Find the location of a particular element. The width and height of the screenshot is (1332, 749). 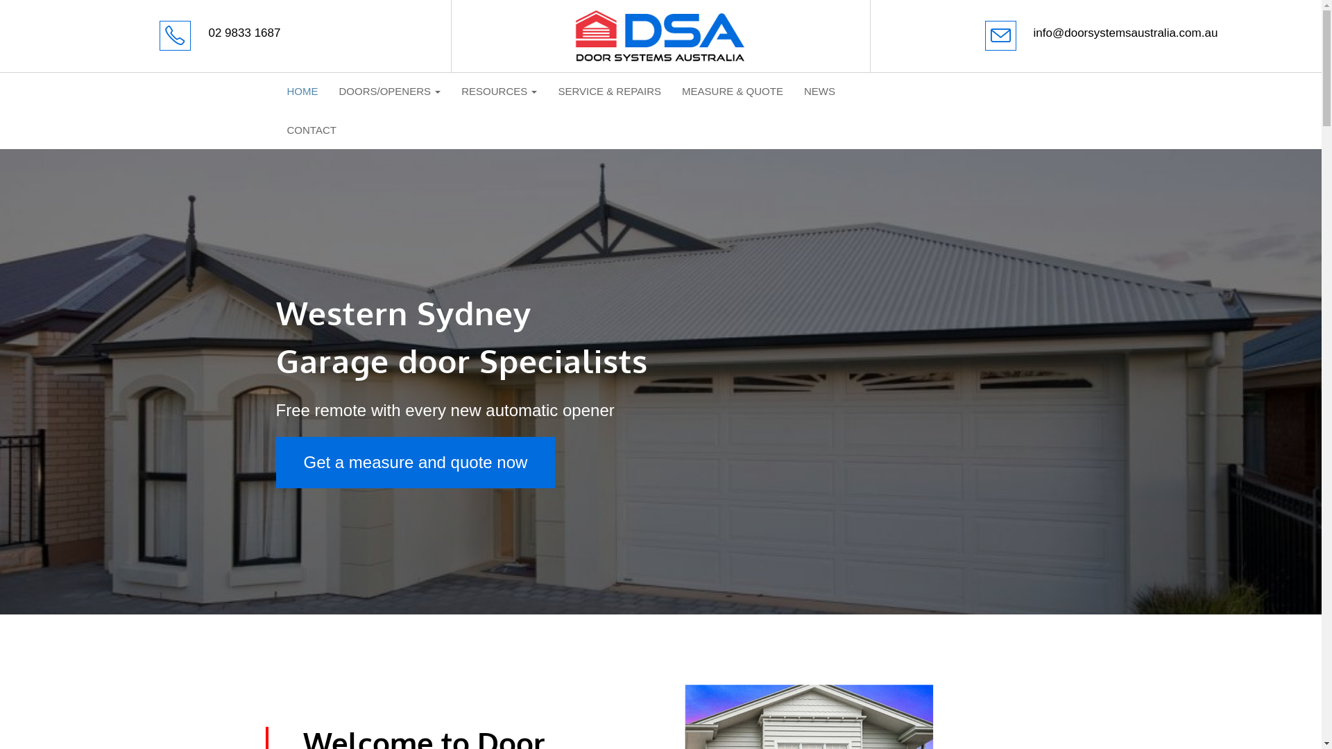

CONTACT is located at coordinates (311, 130).